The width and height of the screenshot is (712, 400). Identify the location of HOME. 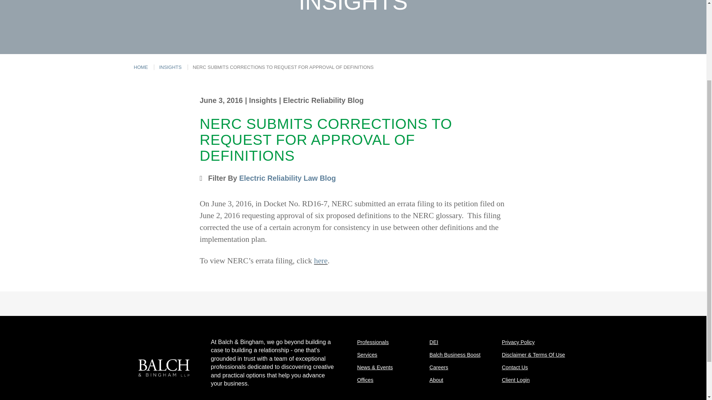
(141, 67).